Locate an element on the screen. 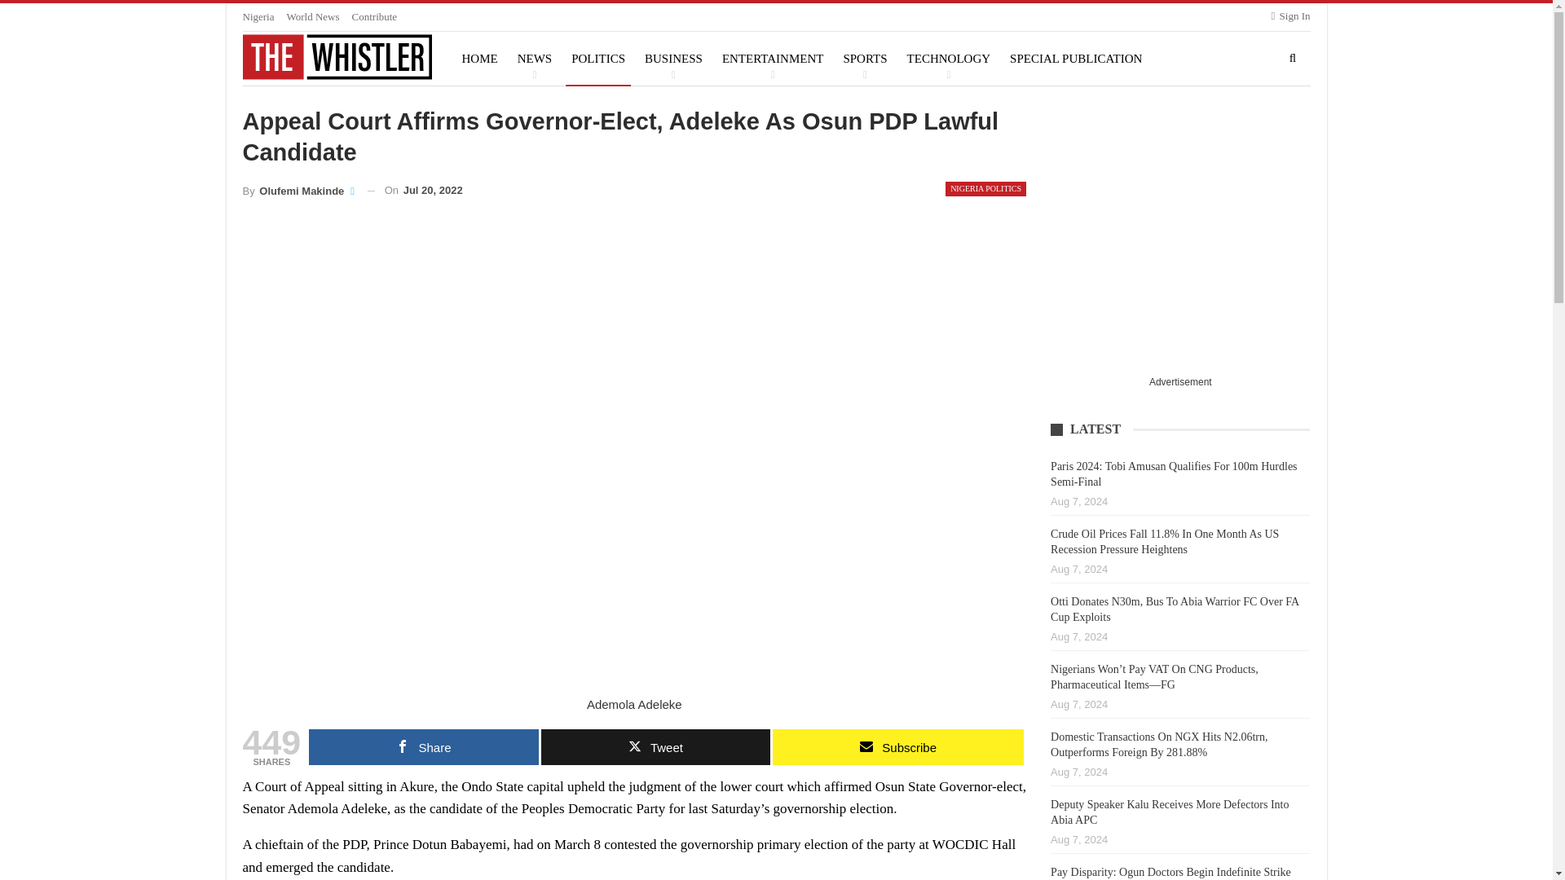 Image resolution: width=1565 pixels, height=880 pixels. Sign In is located at coordinates (1291, 16).